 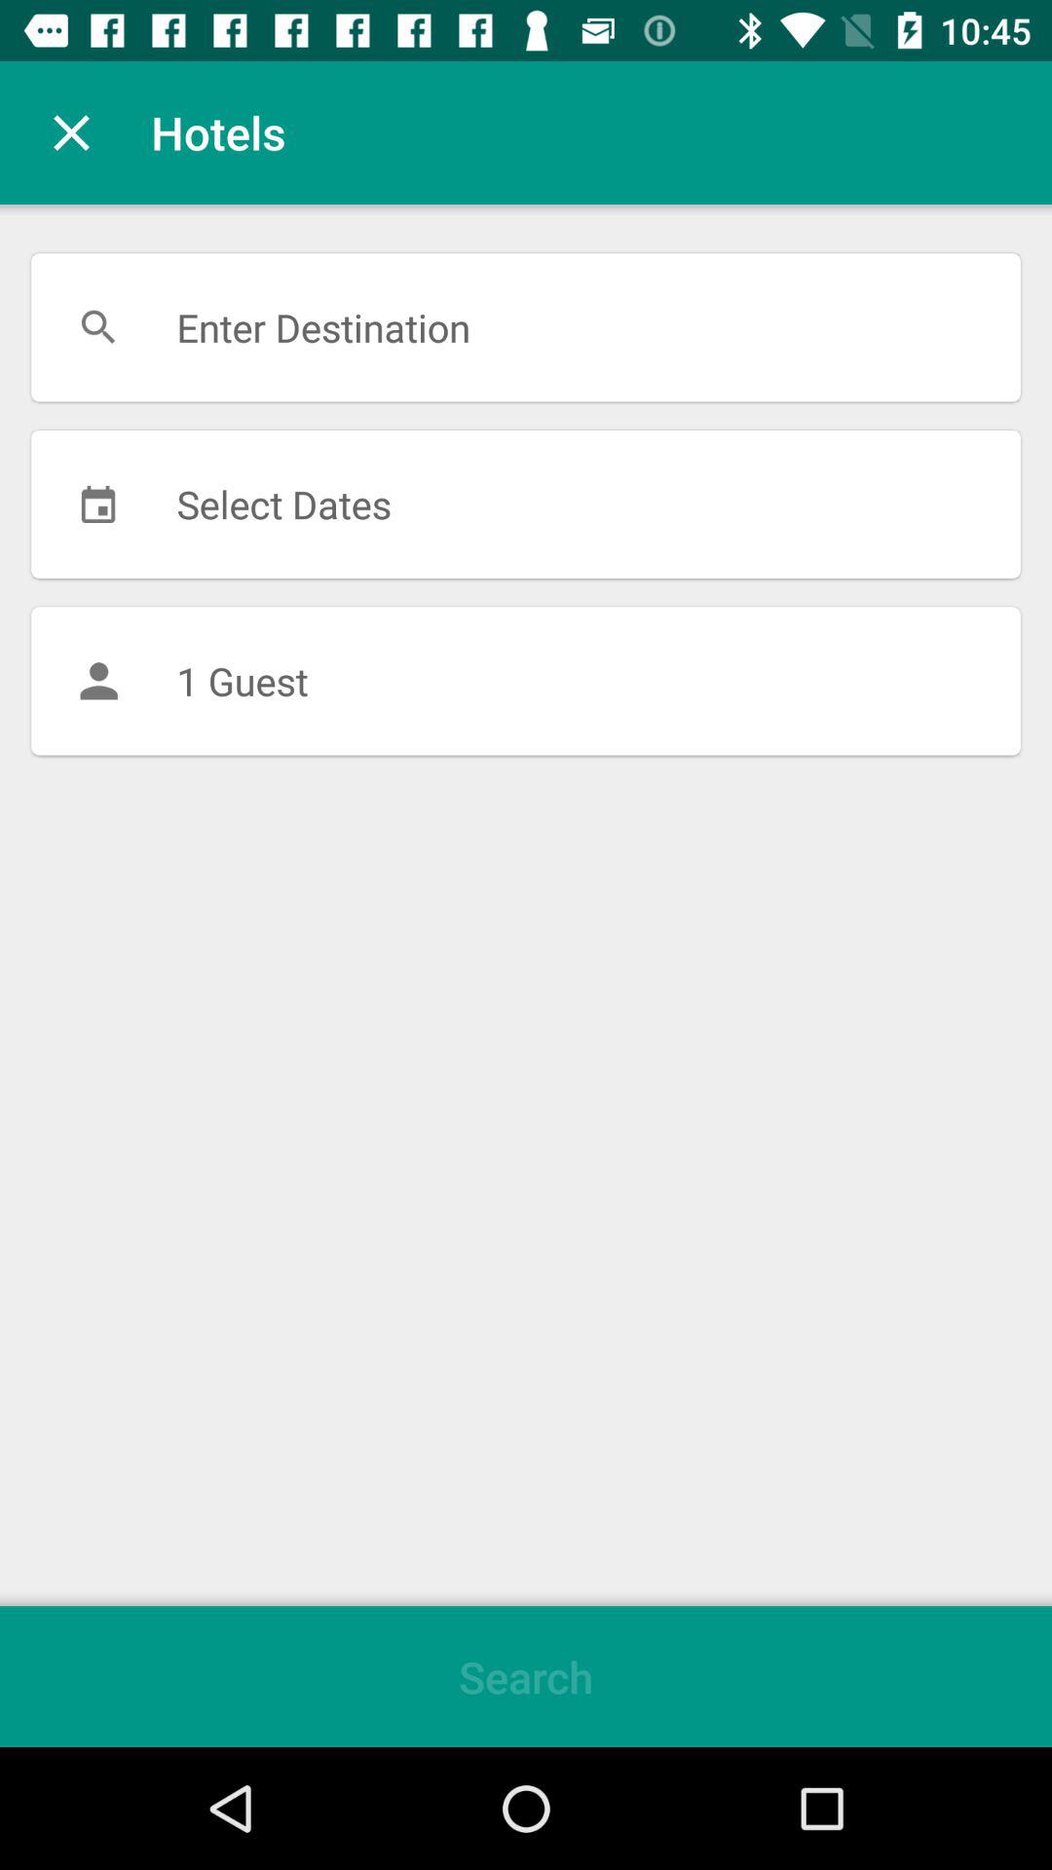 What do you see at coordinates (526, 504) in the screenshot?
I see `turn off select dates item` at bounding box center [526, 504].